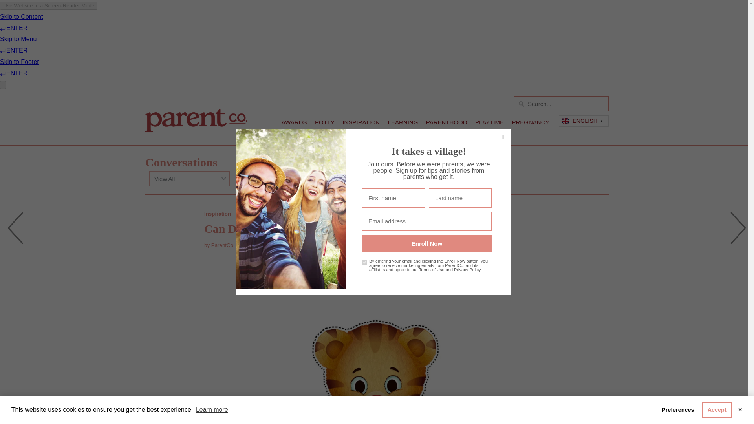  What do you see at coordinates (426, 243) in the screenshot?
I see `Enroll Now` at bounding box center [426, 243].